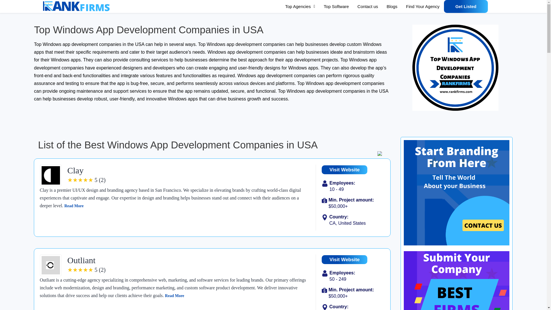 Image resolution: width=551 pixels, height=310 pixels. I want to click on Read More, so click(74, 206).